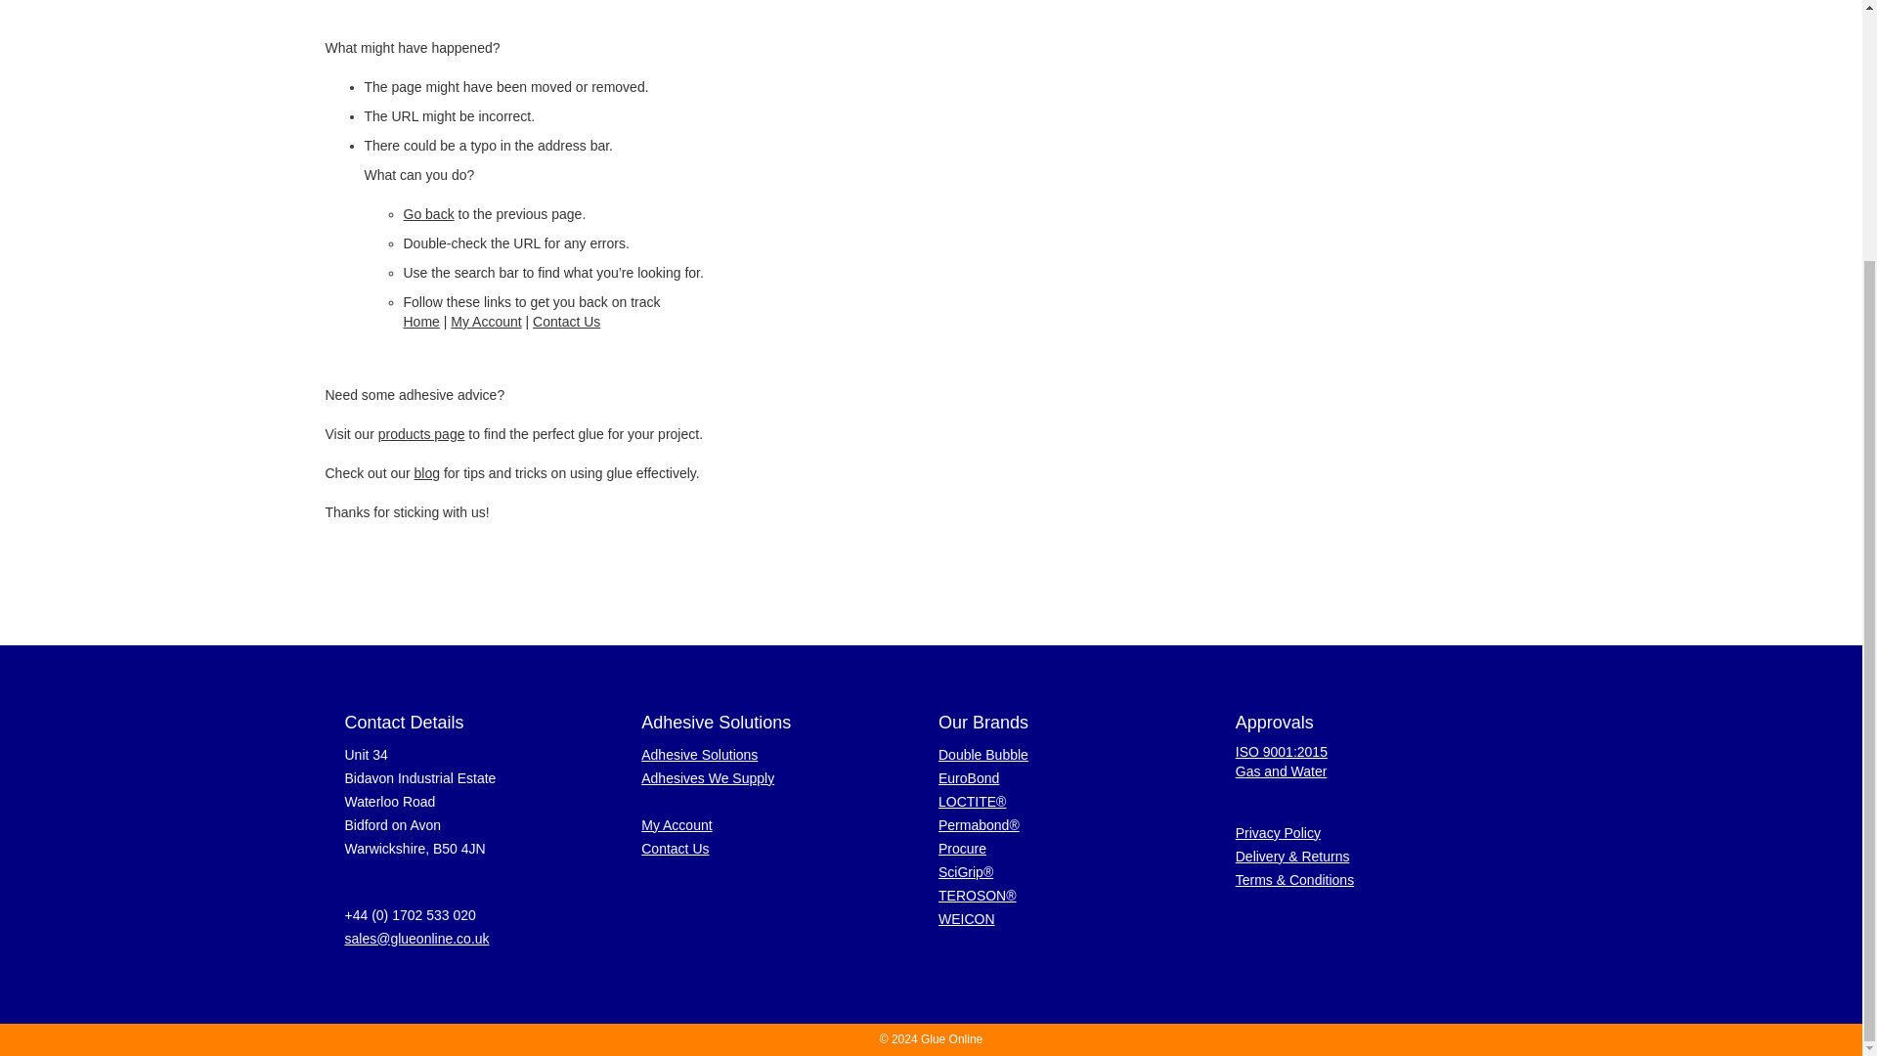 The width and height of the screenshot is (1877, 1056). What do you see at coordinates (426, 473) in the screenshot?
I see `News` at bounding box center [426, 473].